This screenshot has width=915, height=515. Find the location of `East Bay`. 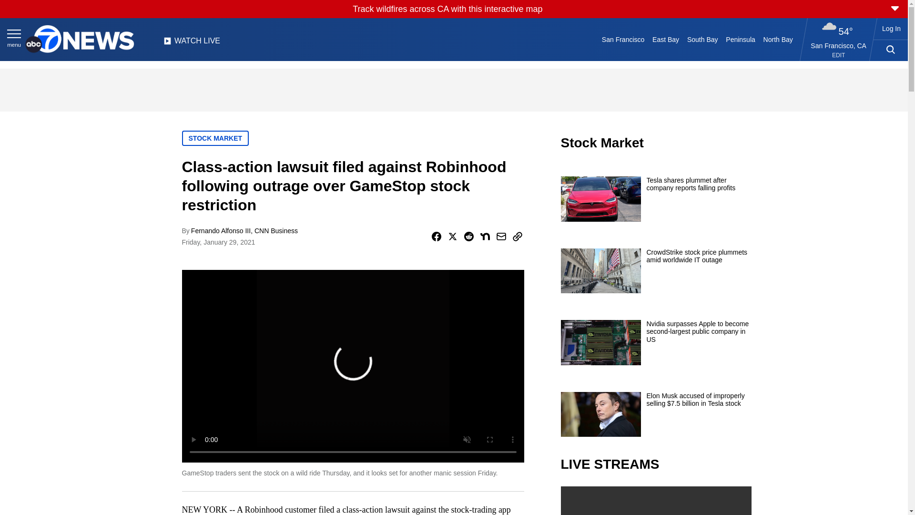

East Bay is located at coordinates (666, 39).